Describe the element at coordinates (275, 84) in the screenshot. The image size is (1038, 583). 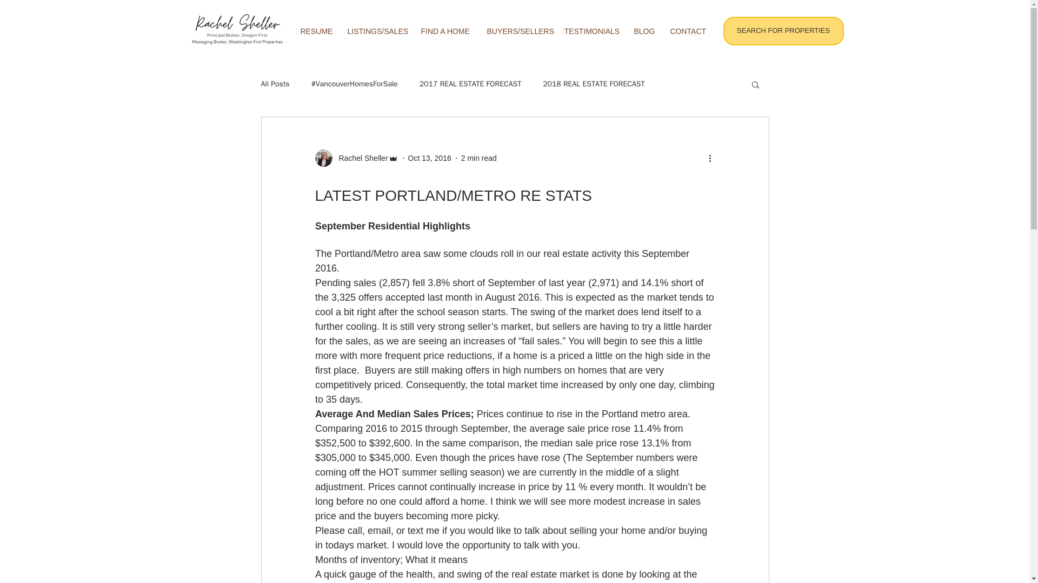
I see `All Posts` at that location.